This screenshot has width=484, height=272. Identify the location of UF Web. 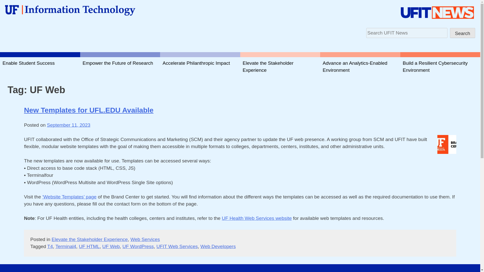
(111, 246).